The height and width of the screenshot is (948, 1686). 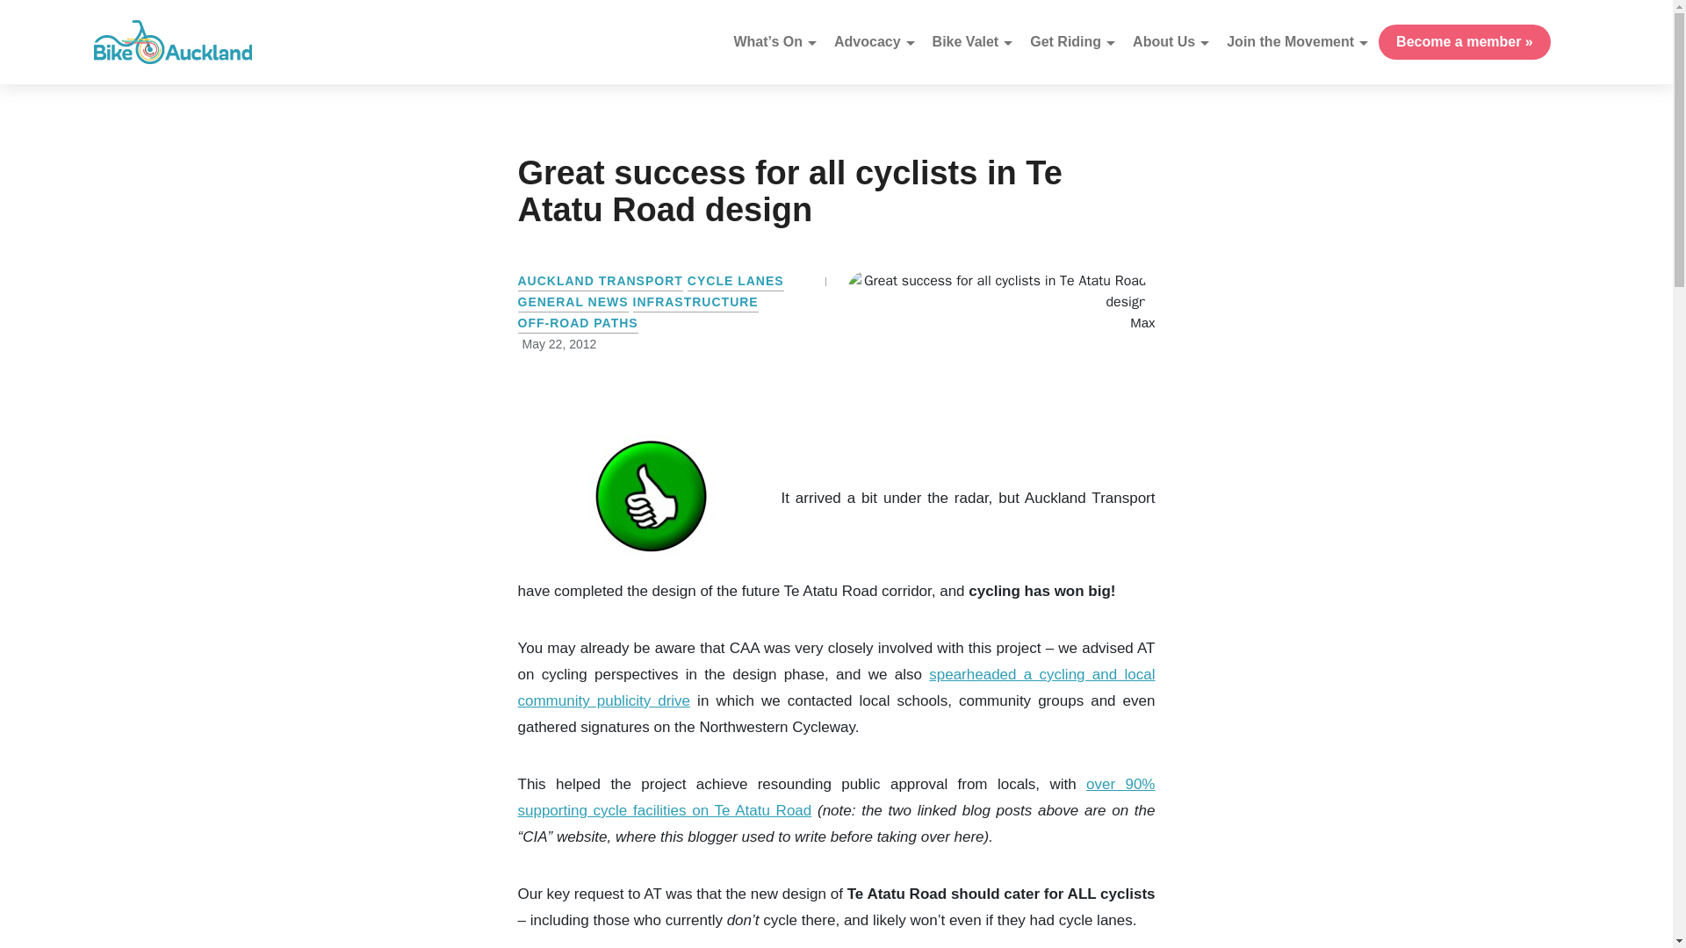 I want to click on Advocacy, so click(x=868, y=42).